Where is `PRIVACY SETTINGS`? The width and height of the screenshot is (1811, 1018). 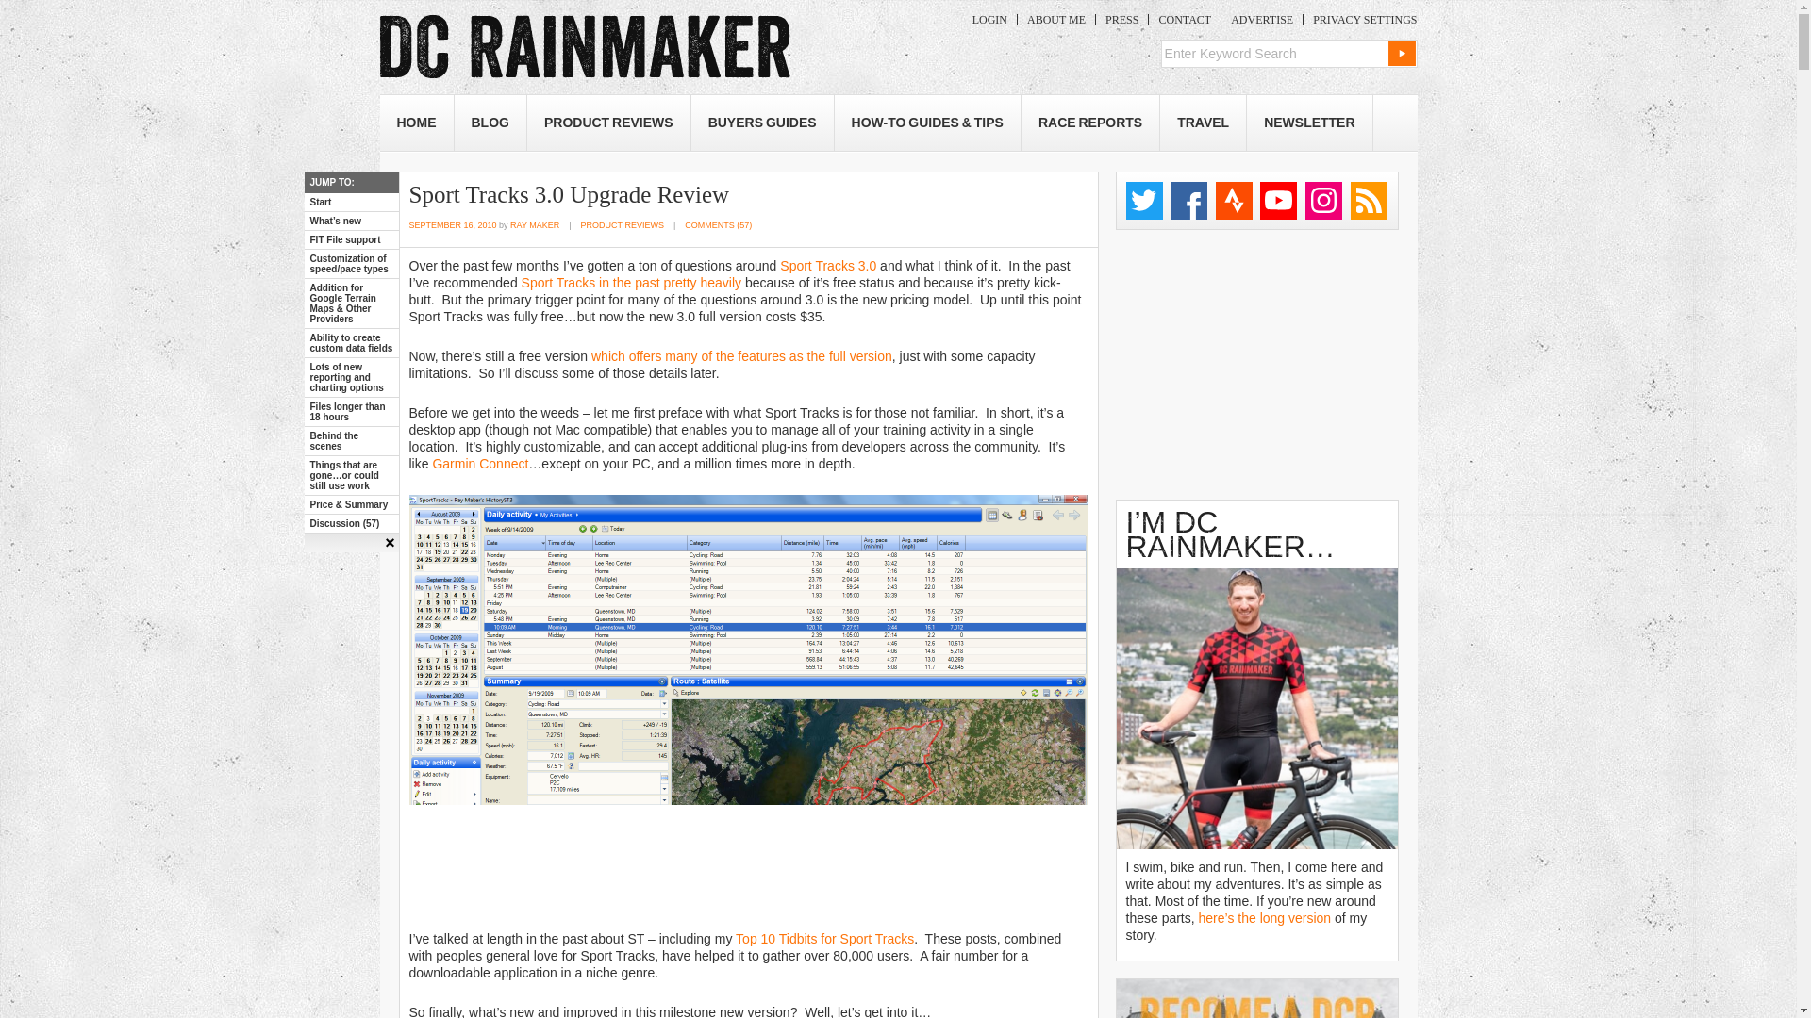
PRIVACY SETTINGS is located at coordinates (1360, 20).